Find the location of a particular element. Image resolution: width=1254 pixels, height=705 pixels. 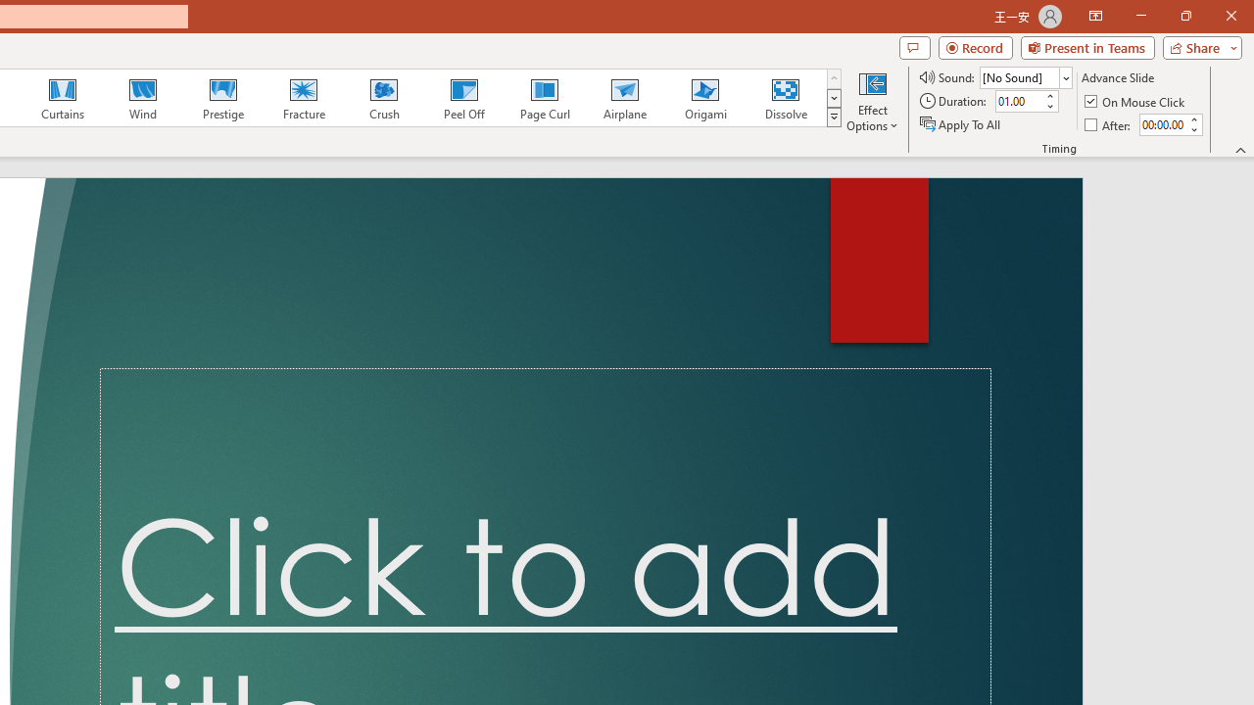

Frame Loading Preview... is located at coordinates (441, 98).